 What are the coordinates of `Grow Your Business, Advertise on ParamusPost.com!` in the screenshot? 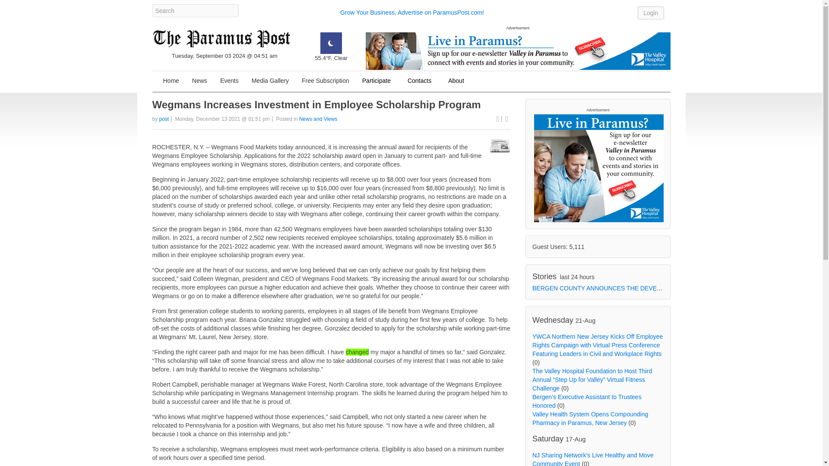 It's located at (412, 12).